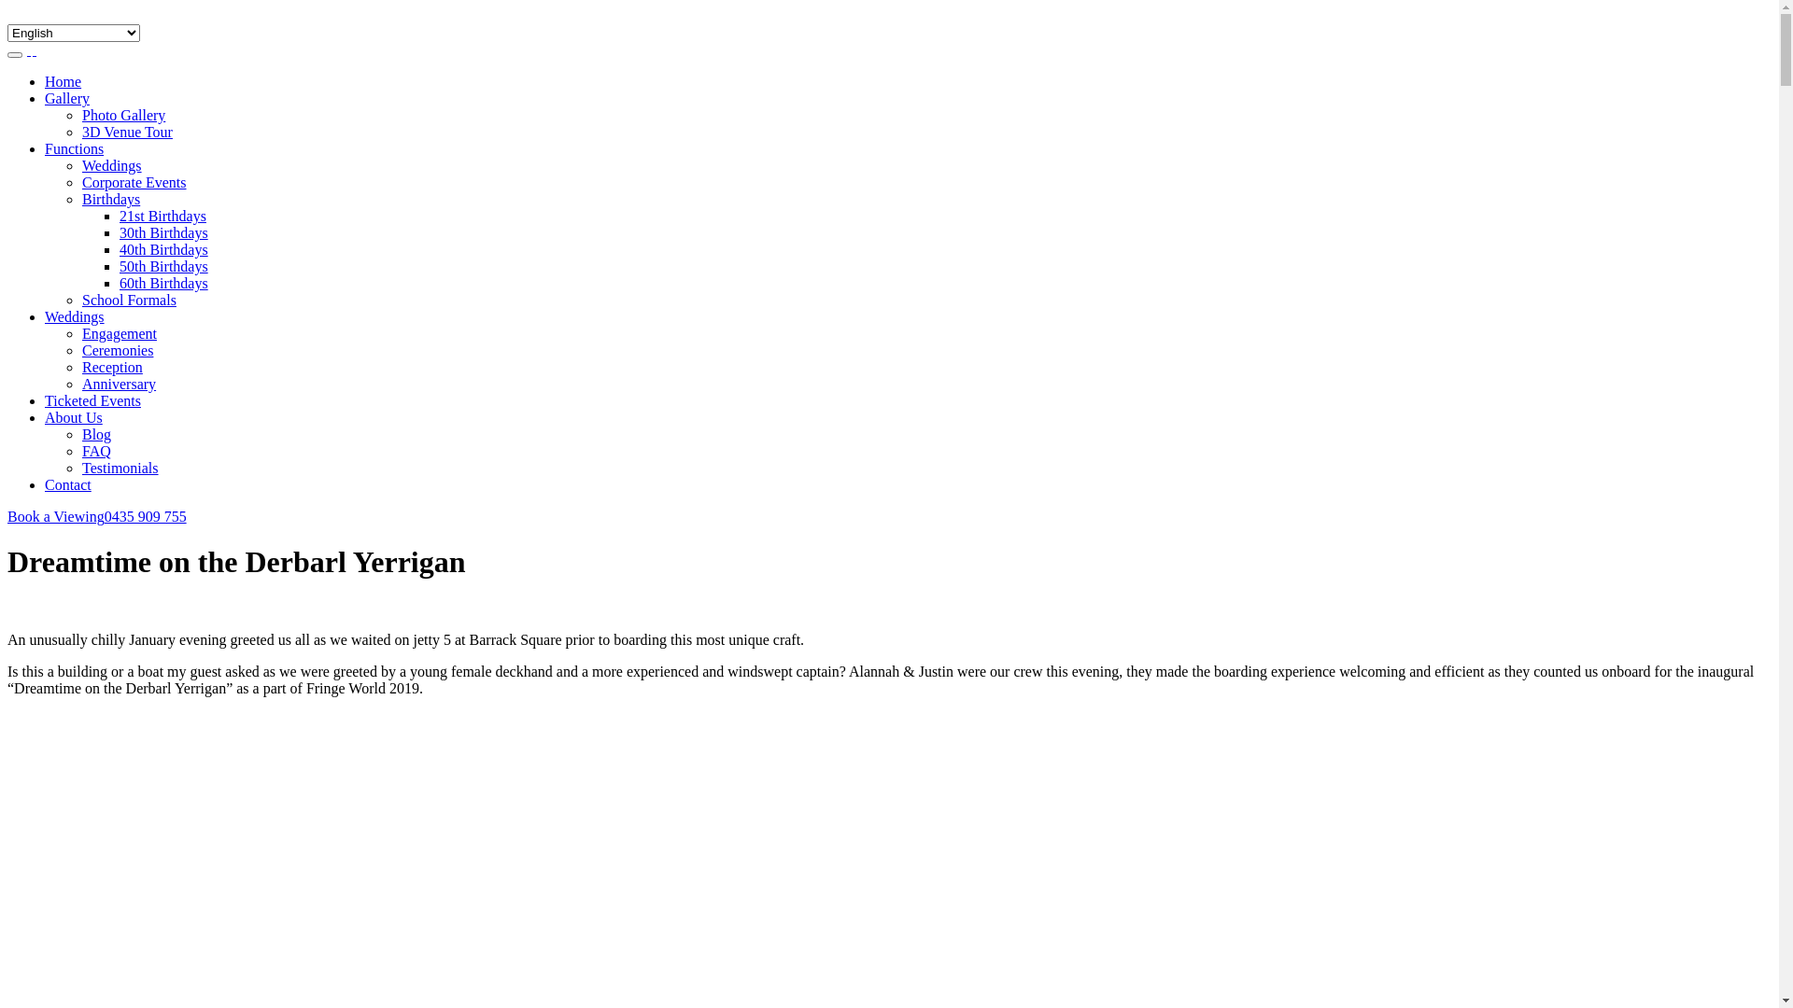 The width and height of the screenshot is (1793, 1008). Describe the element at coordinates (162, 217) in the screenshot. I see `21st Birthdays` at that location.